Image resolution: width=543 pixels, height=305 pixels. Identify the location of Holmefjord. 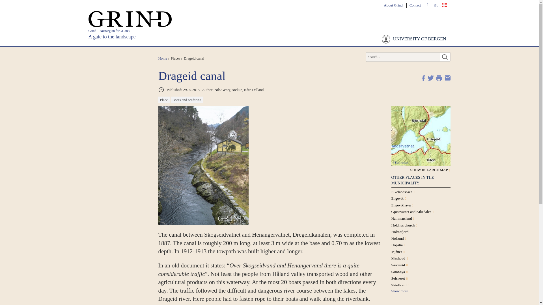
(400, 232).